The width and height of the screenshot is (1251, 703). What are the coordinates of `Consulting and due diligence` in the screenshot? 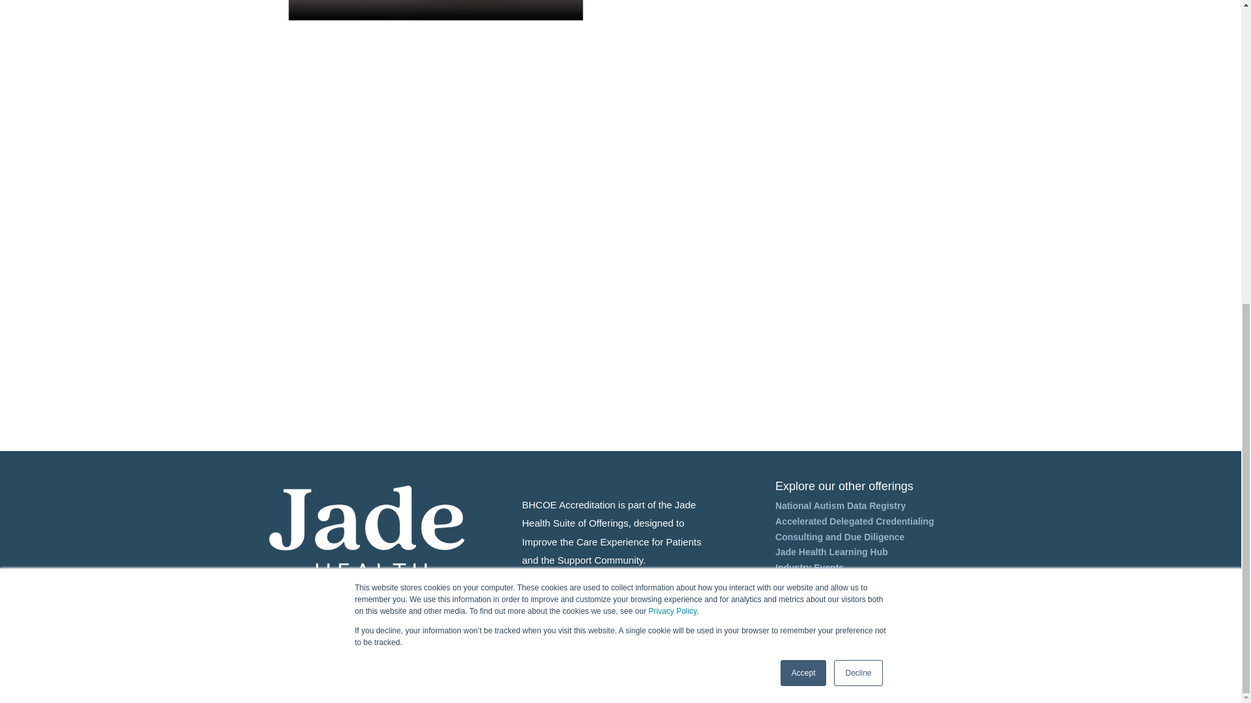 It's located at (840, 536).